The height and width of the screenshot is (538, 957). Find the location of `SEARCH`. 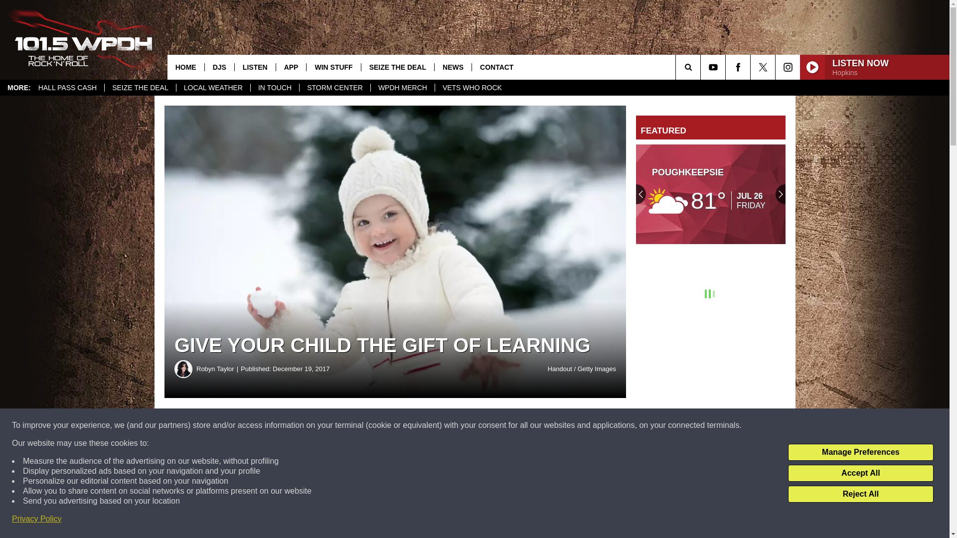

SEARCH is located at coordinates (702, 67).